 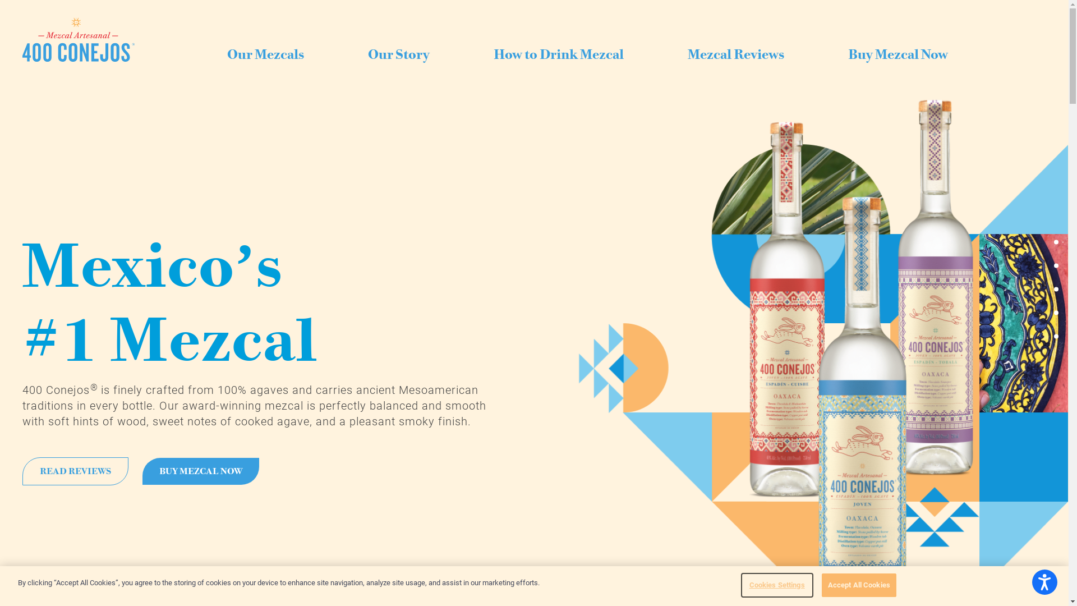 I want to click on link2, so click(x=1056, y=337).